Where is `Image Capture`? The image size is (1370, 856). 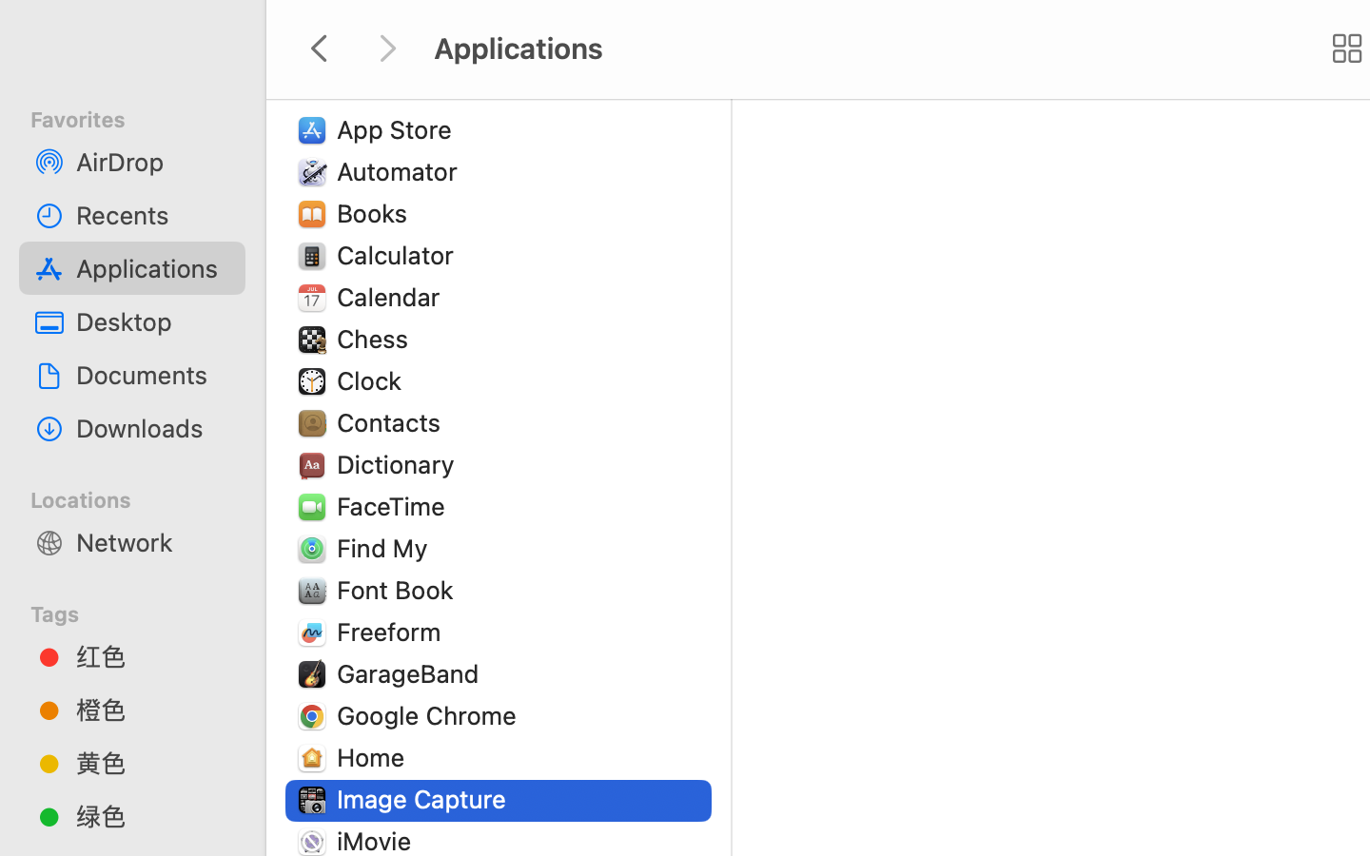 Image Capture is located at coordinates (425, 799).